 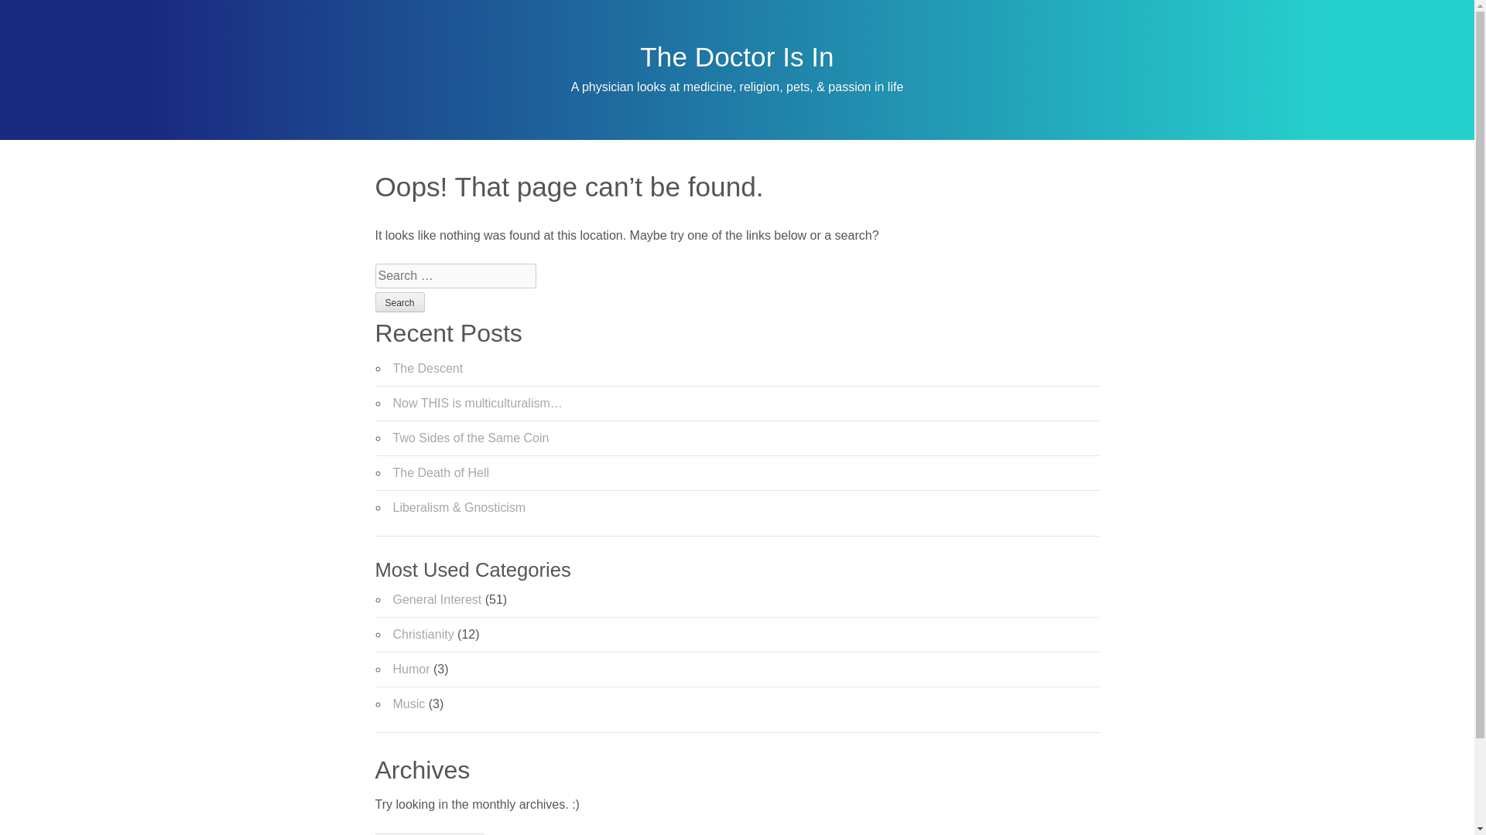 I want to click on Music, so click(x=409, y=704).